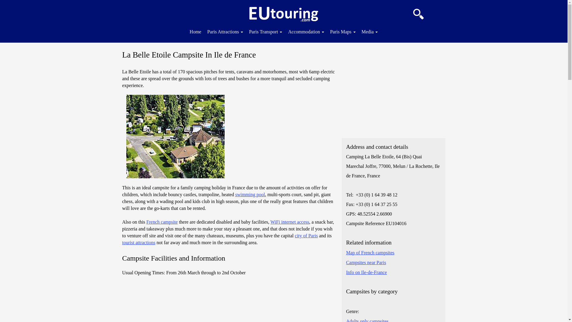 The image size is (572, 322). Describe the element at coordinates (225, 31) in the screenshot. I see `Paris Attractions` at that location.